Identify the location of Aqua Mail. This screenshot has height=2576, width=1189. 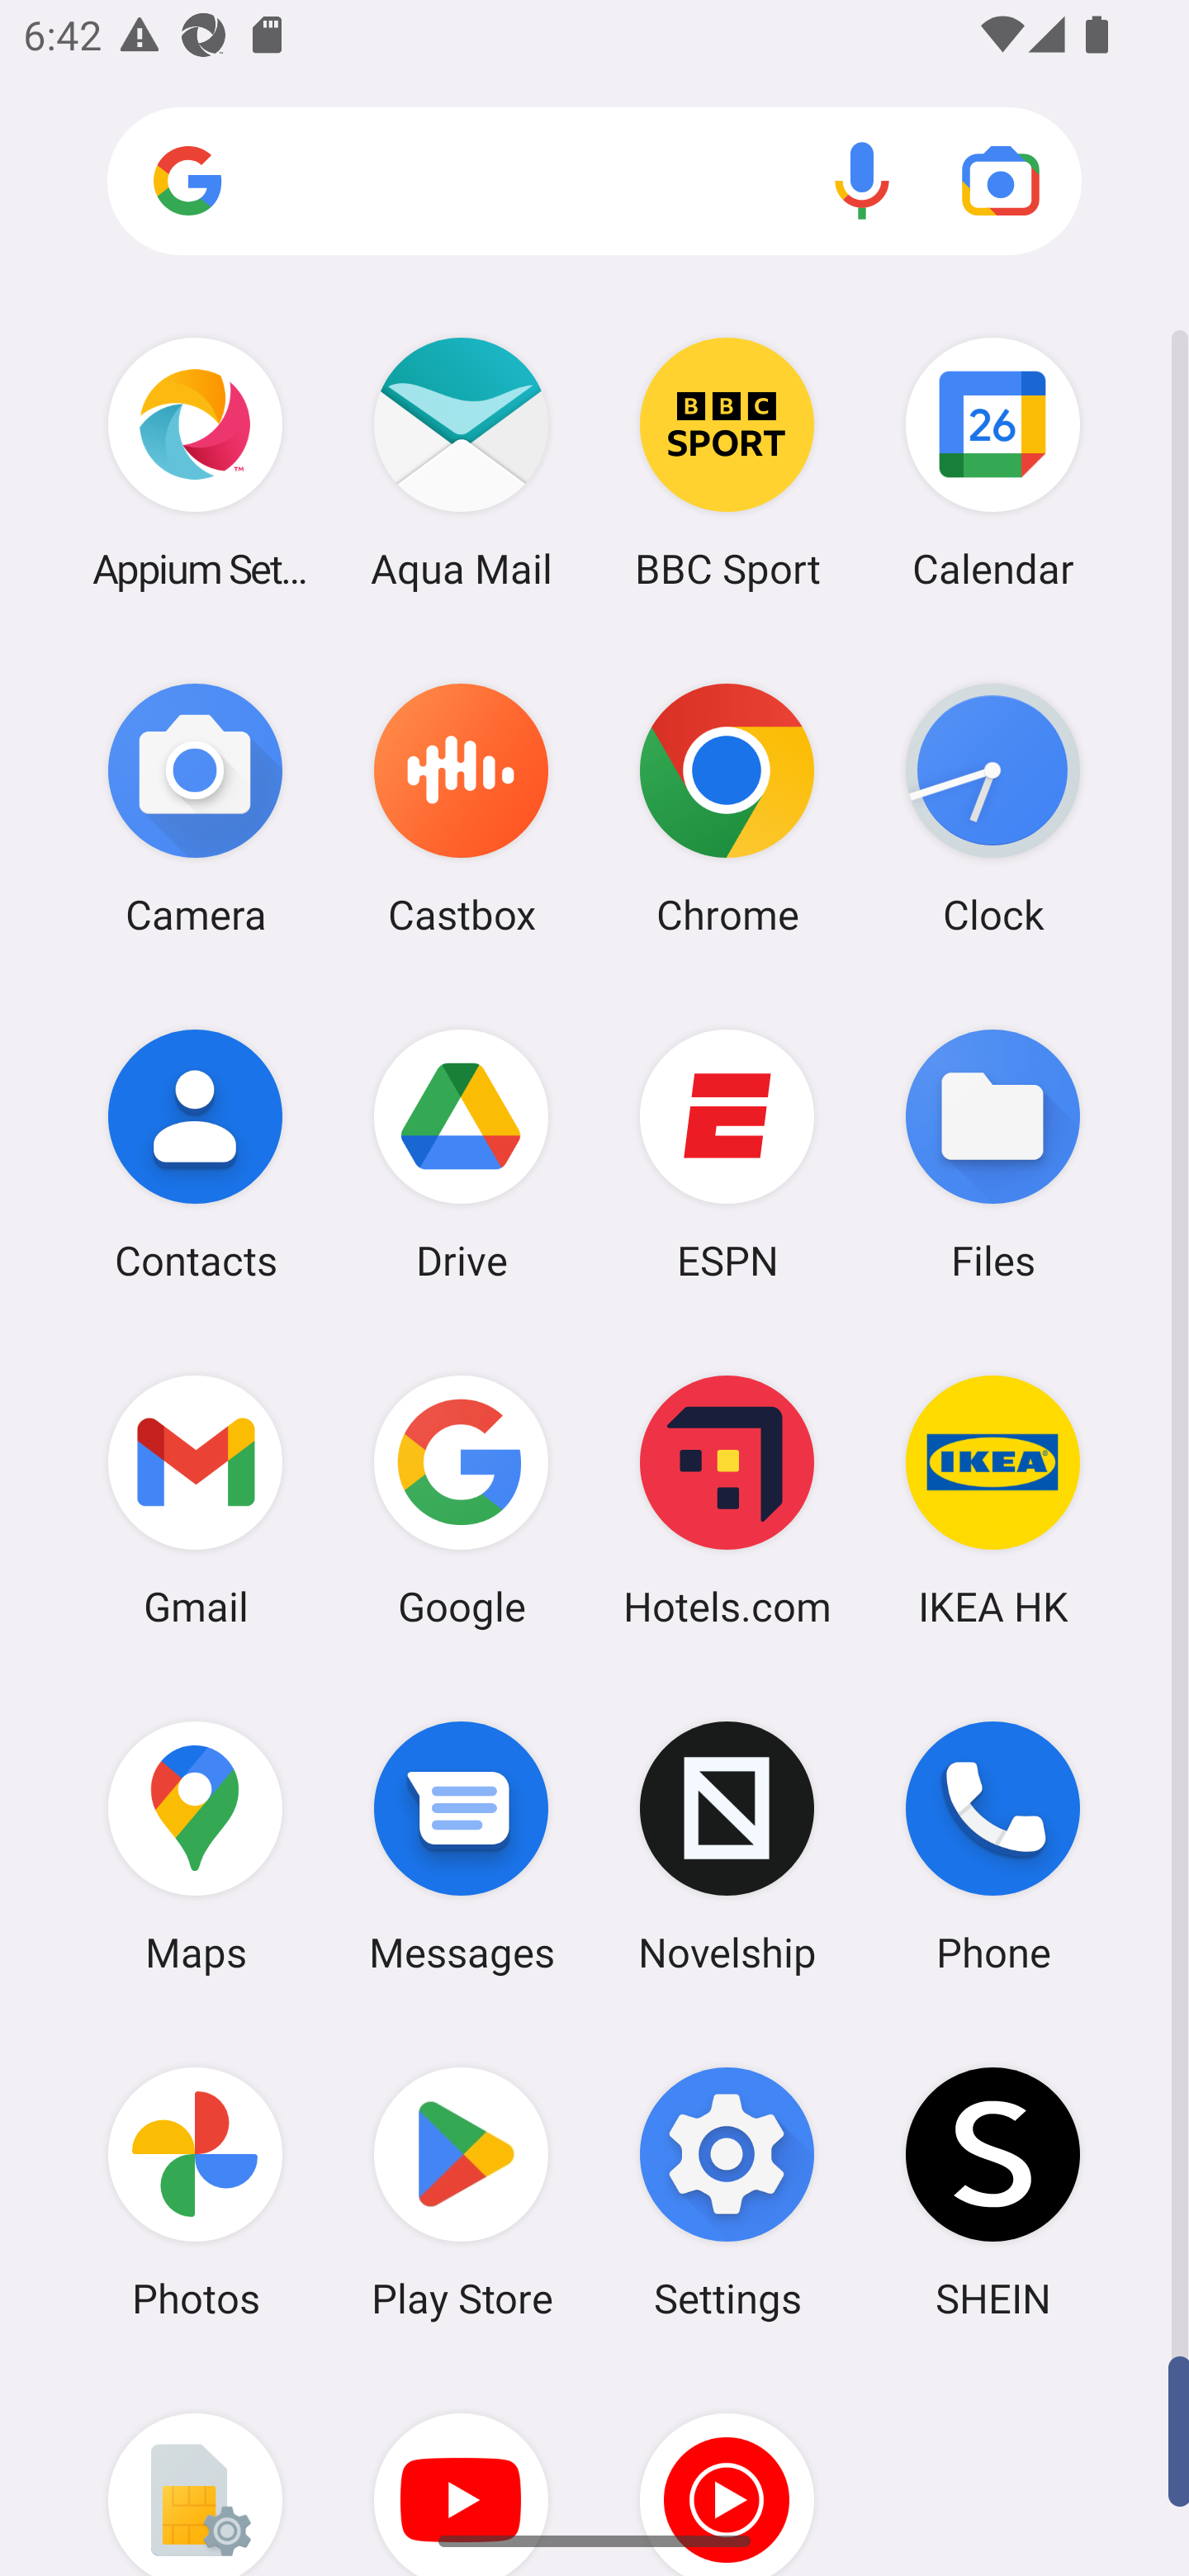
(461, 462).